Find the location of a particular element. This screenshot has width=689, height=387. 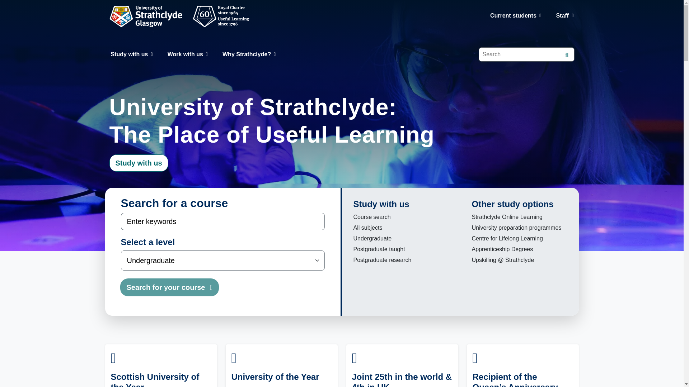

Current students is located at coordinates (515, 16).